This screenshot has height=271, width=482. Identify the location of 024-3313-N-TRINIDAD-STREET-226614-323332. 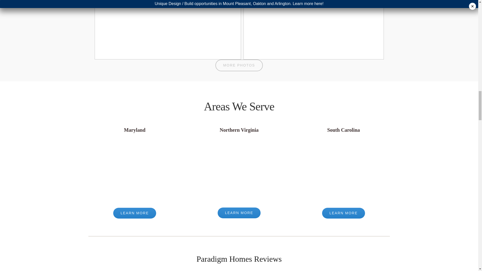
(313, 30).